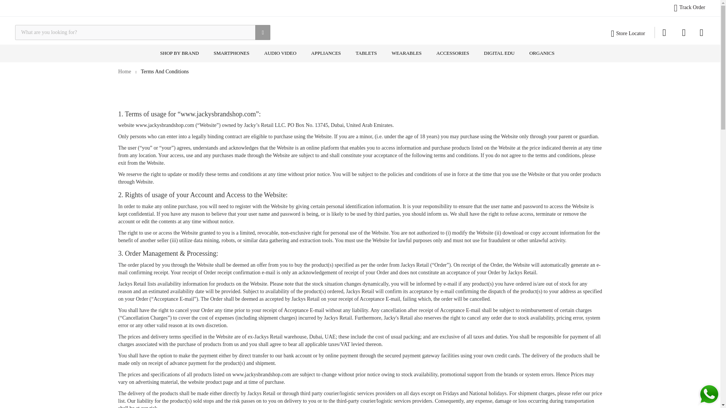 The width and height of the screenshot is (726, 408). What do you see at coordinates (179, 53) in the screenshot?
I see `SHOP BY BRAND` at bounding box center [179, 53].